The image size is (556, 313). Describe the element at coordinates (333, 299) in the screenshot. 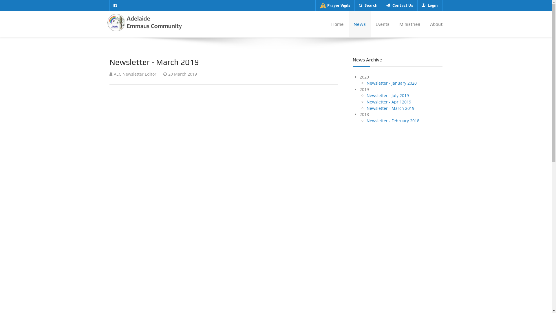

I see `Contact the National webmaster` at that location.